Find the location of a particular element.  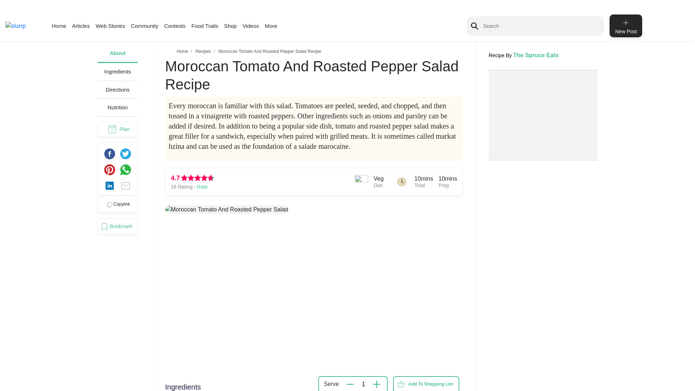

Food Trails is located at coordinates (205, 25).